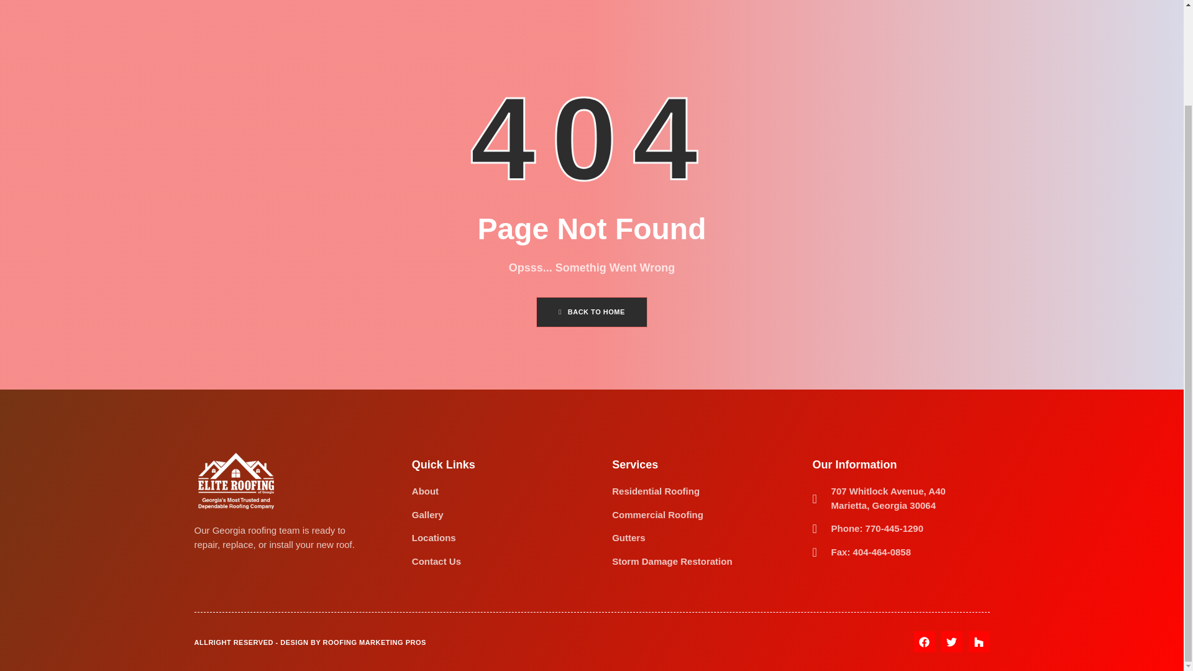 This screenshot has height=671, width=1193. I want to click on About, so click(436, 491).